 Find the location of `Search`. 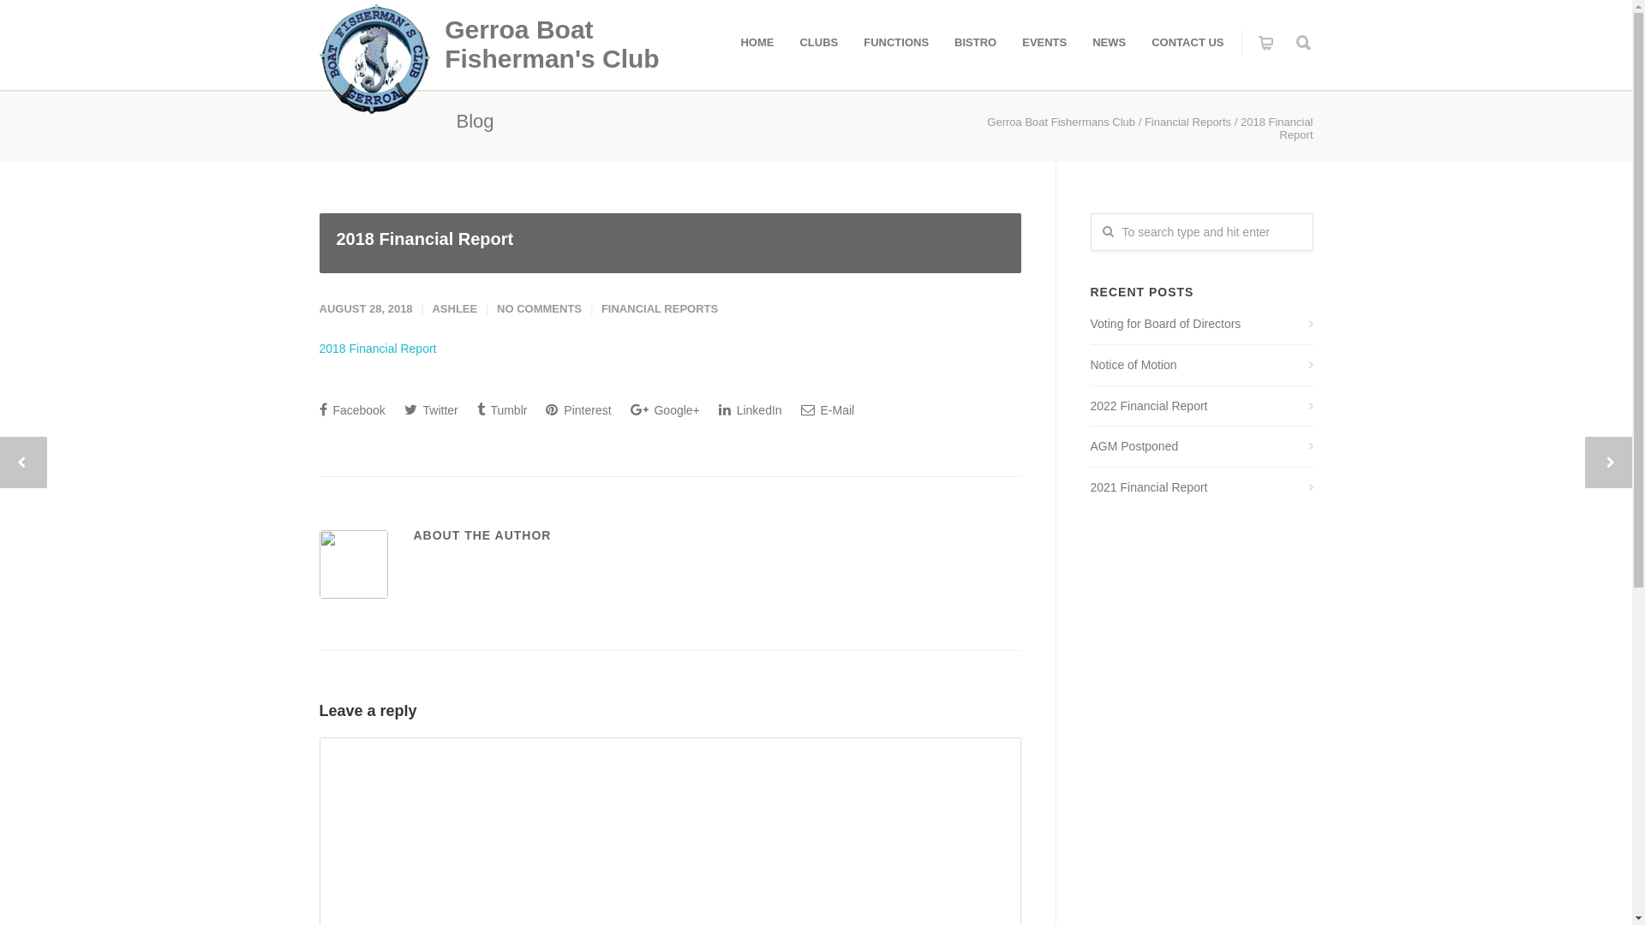

Search is located at coordinates (45, 19).